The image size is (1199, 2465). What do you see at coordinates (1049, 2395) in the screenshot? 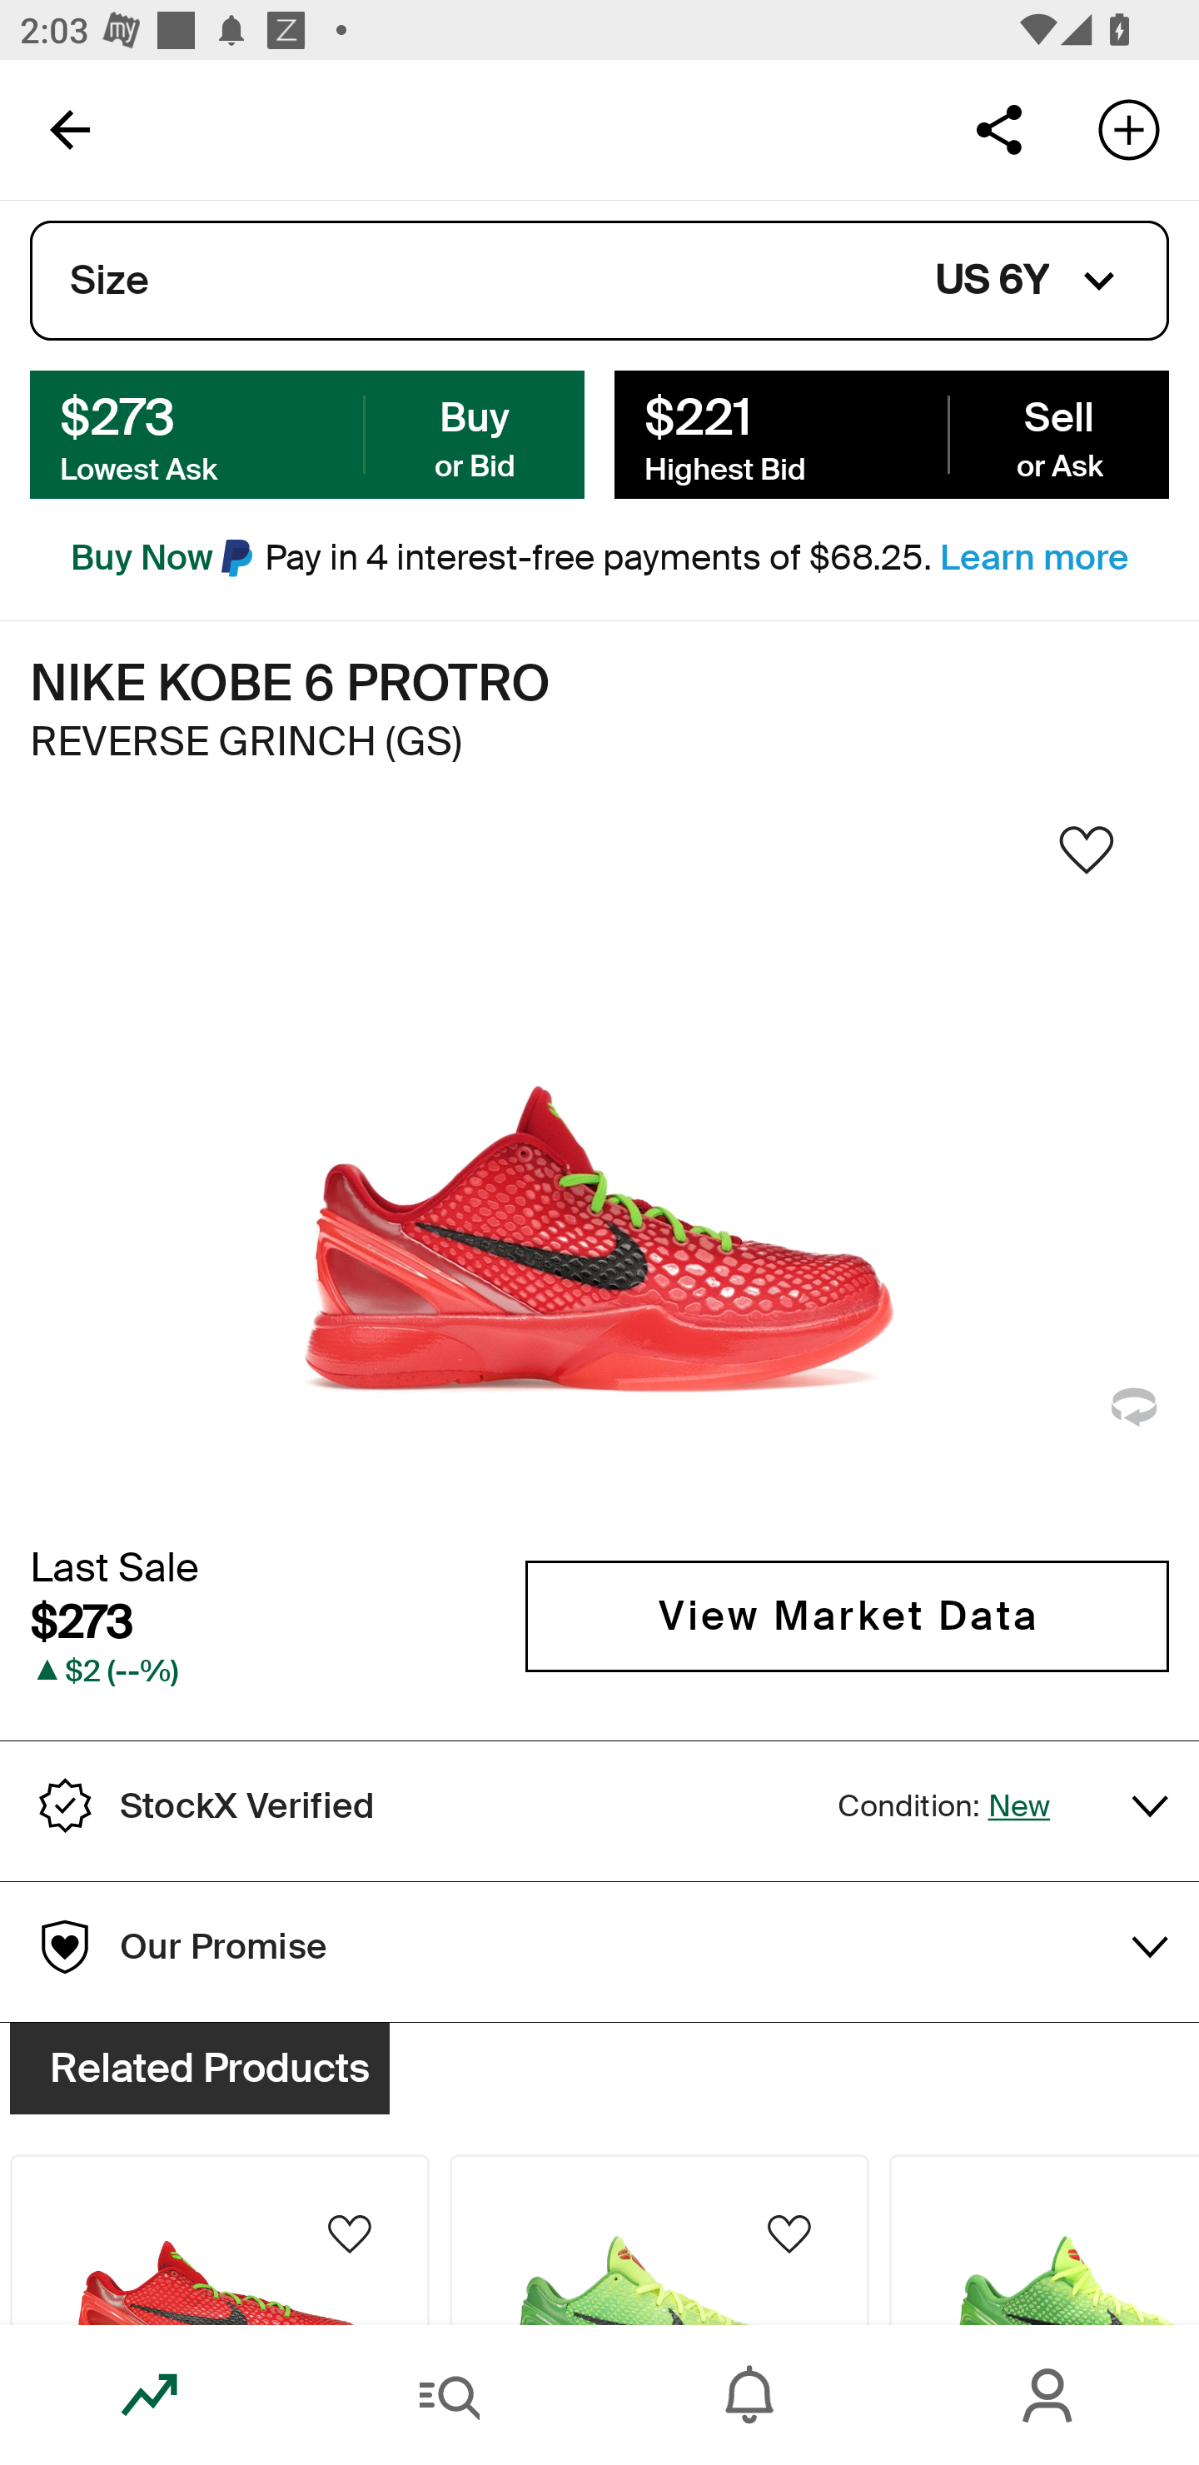
I see `Account` at bounding box center [1049, 2395].